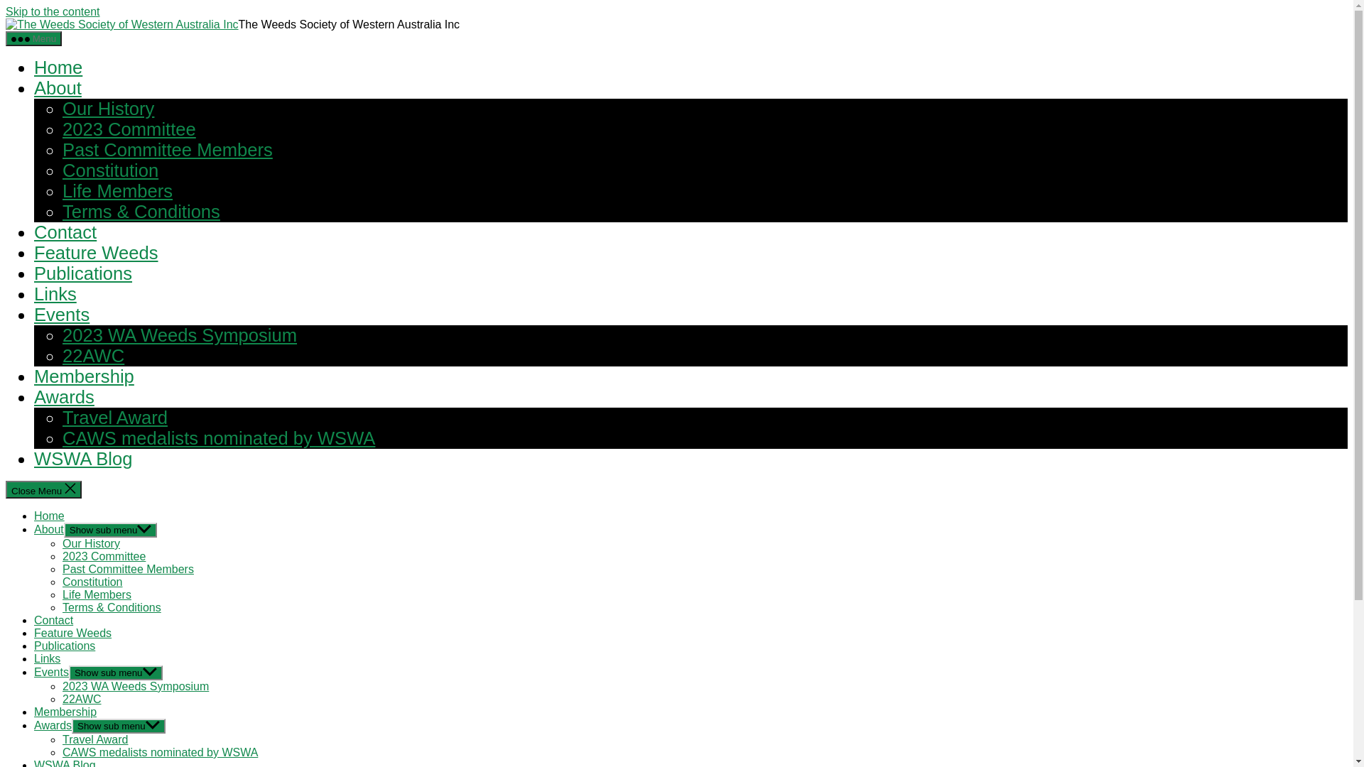  Describe the element at coordinates (97, 253) in the screenshot. I see `Feature Weeds` at that location.